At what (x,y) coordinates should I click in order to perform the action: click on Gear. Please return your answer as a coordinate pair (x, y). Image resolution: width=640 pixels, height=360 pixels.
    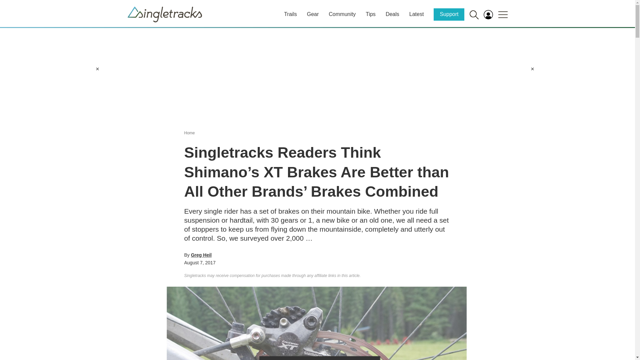
    Looking at the image, I should click on (313, 14).